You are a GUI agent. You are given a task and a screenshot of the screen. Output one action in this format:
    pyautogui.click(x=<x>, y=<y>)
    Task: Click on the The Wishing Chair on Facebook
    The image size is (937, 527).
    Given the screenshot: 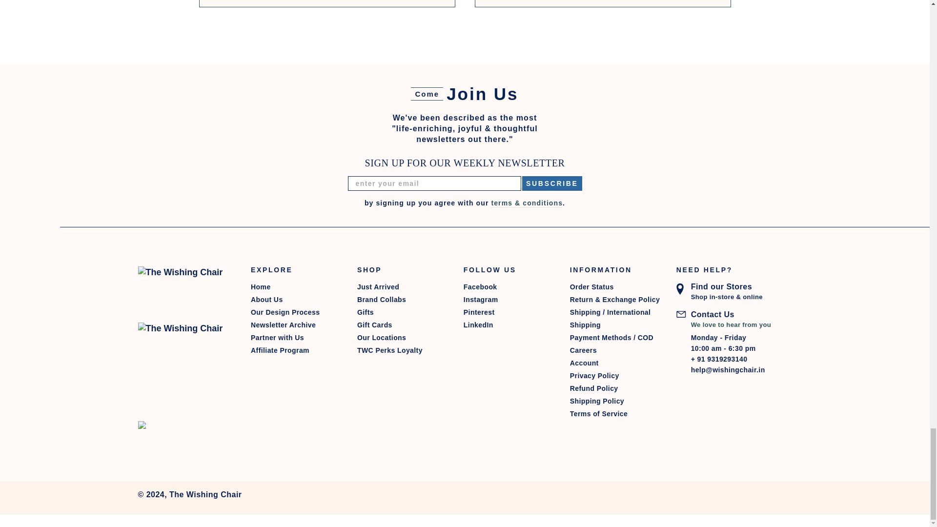 What is the action you would take?
    pyautogui.click(x=508, y=286)
    